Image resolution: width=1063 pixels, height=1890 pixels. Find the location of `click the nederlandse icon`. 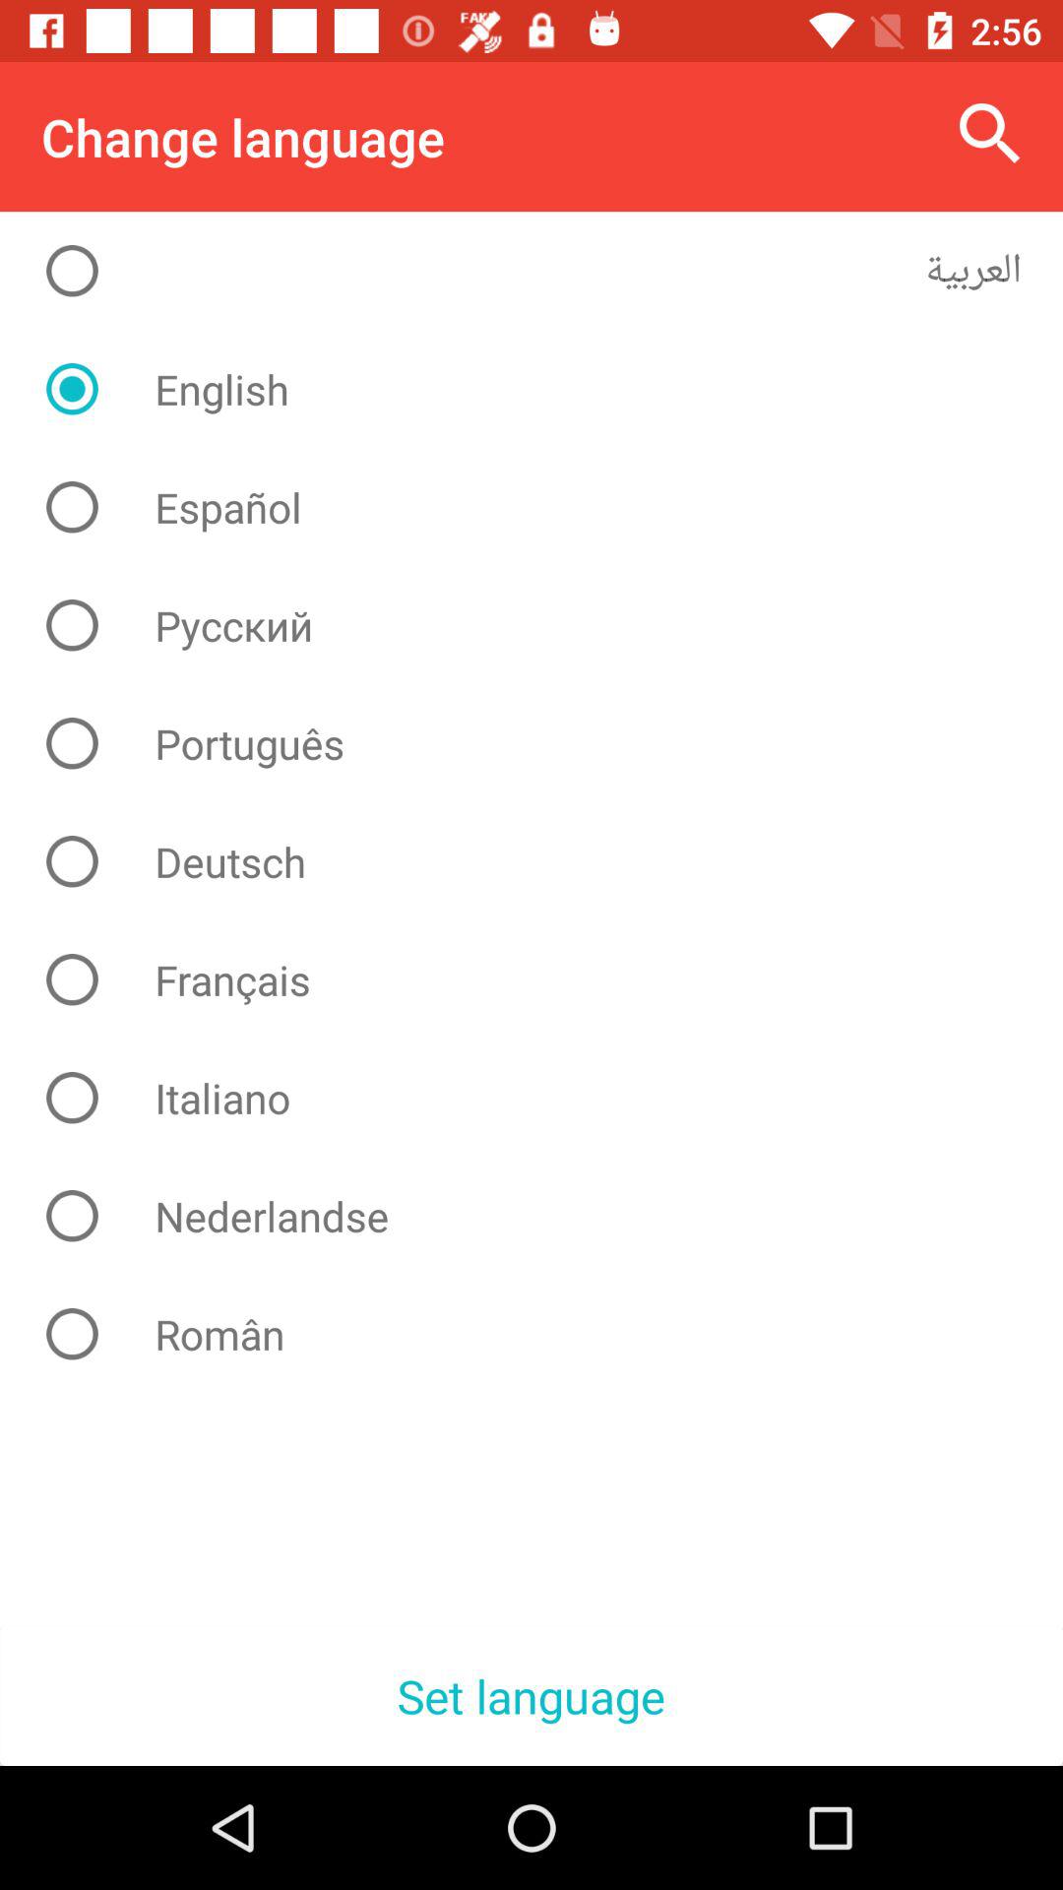

click the nederlandse icon is located at coordinates (547, 1216).